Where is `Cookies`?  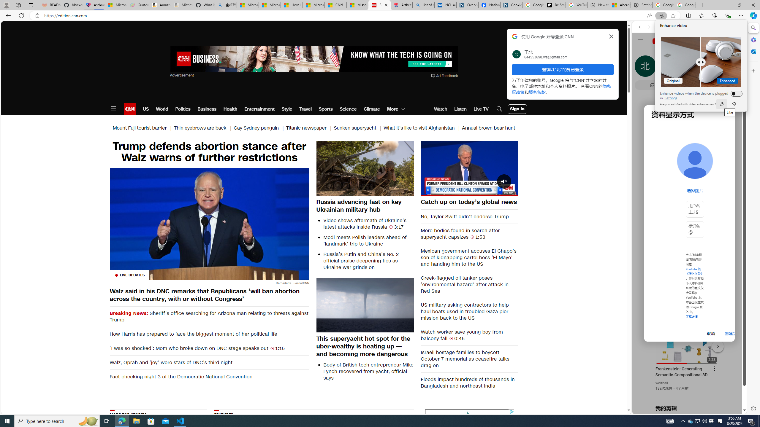
Cookies is located at coordinates (511, 5).